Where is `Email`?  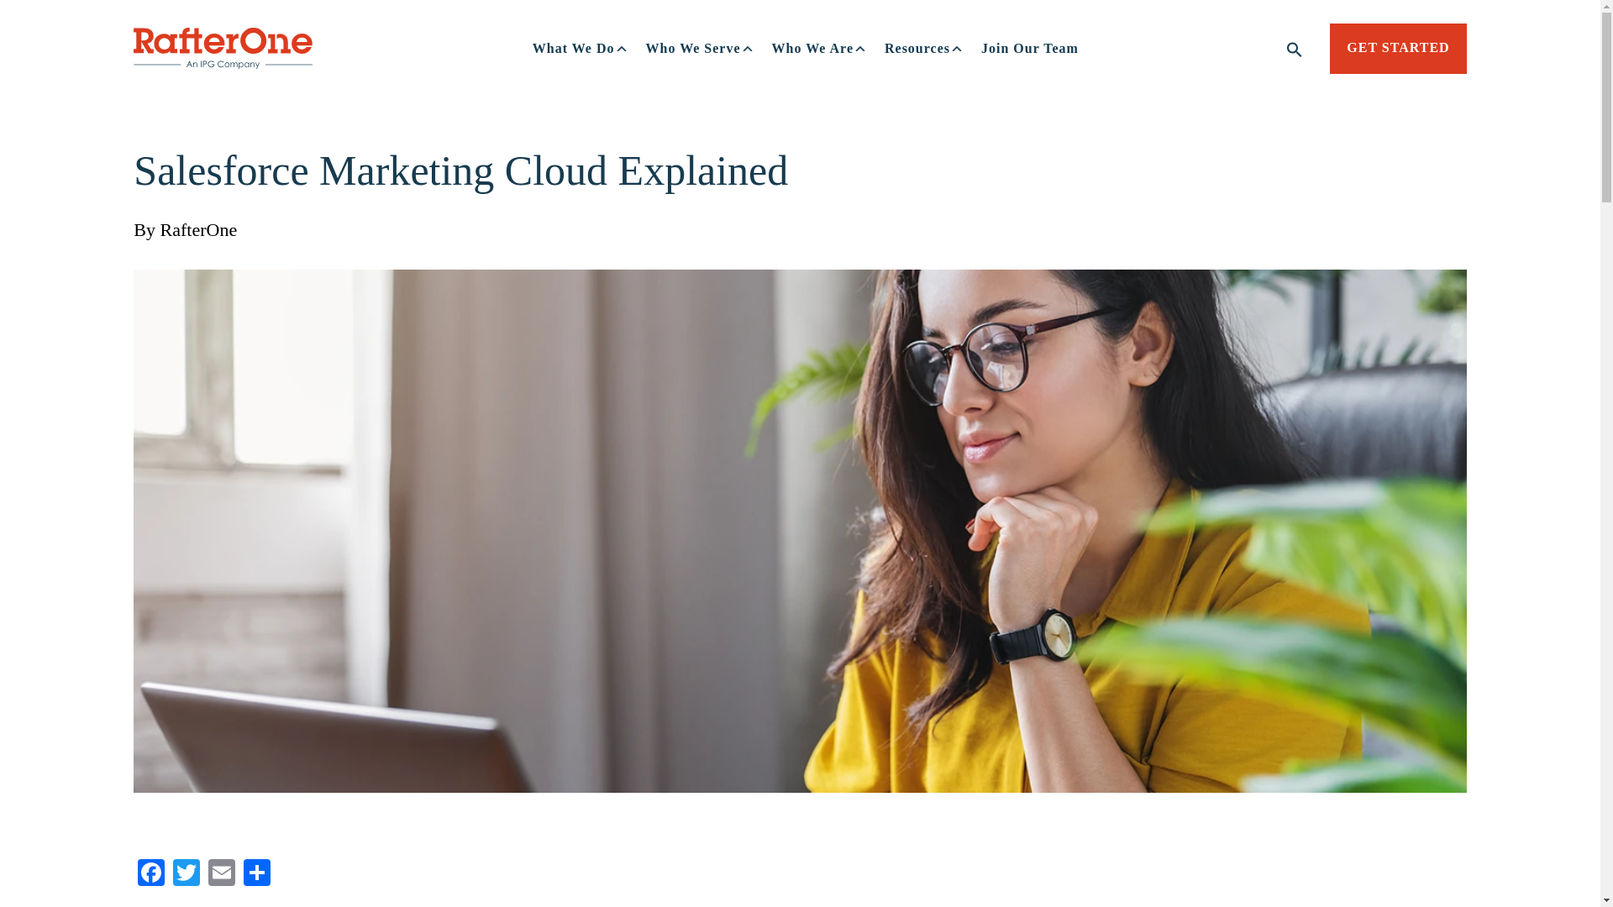
Email is located at coordinates (222, 873).